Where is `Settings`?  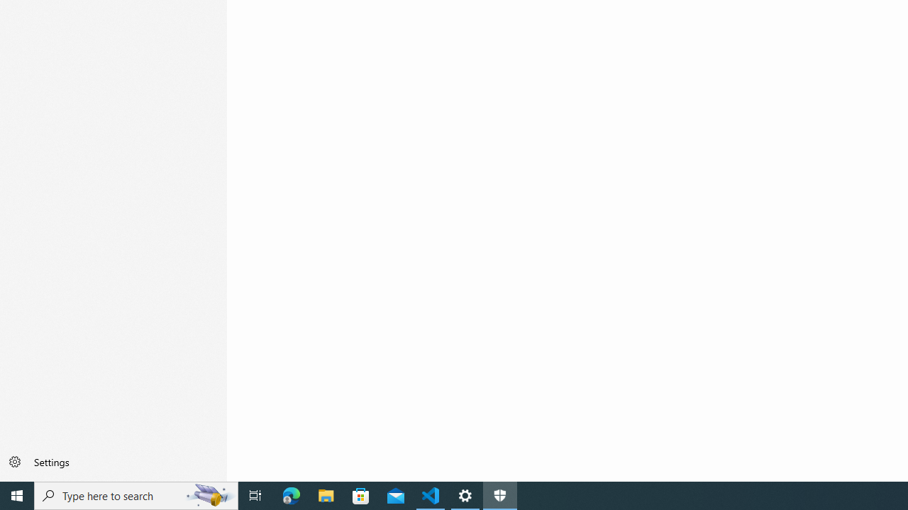 Settings is located at coordinates (113, 462).